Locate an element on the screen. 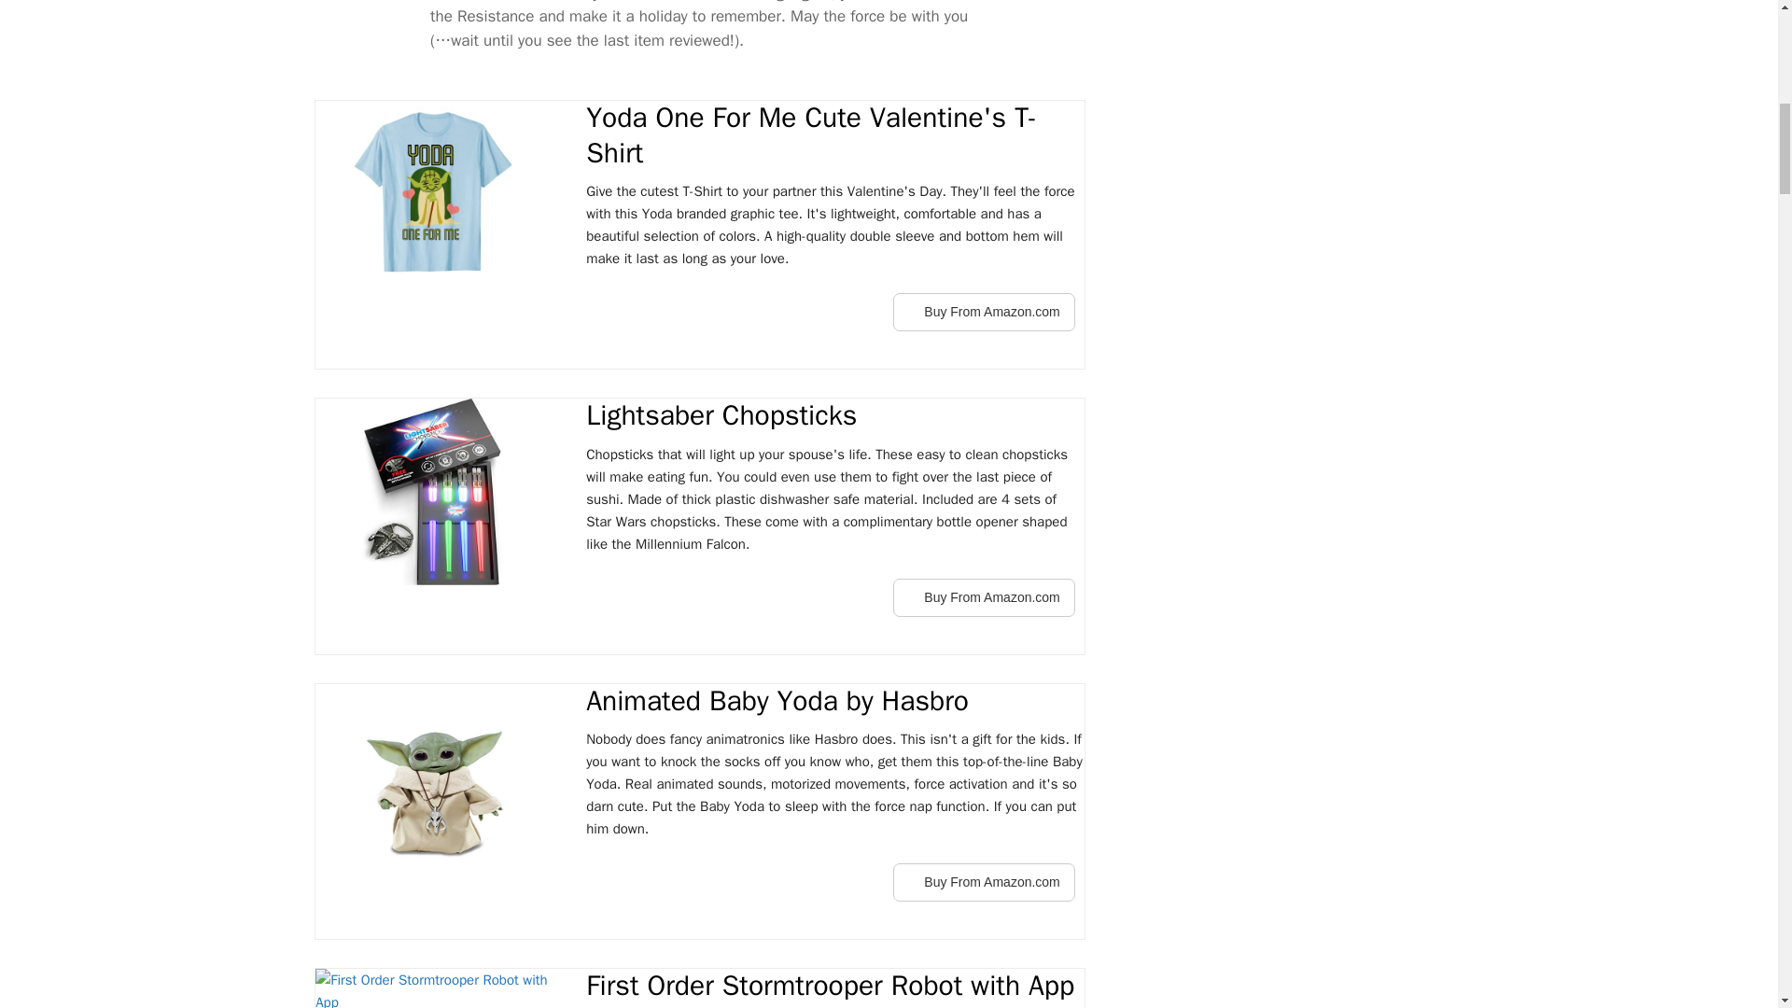 This screenshot has height=1008, width=1792. First Order Stormtrooper Robot with App is located at coordinates (834, 986).